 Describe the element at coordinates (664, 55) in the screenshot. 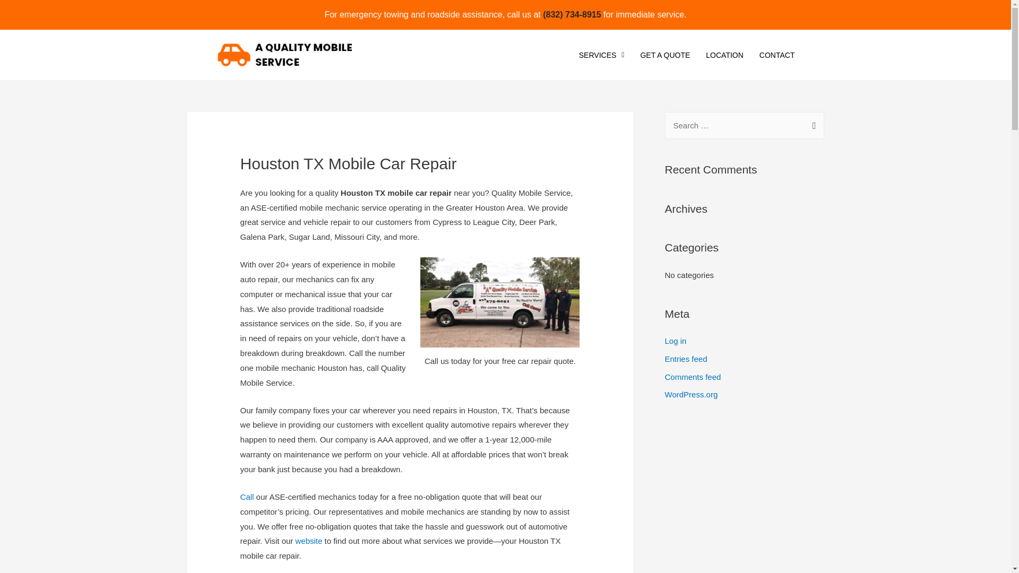

I see `GET A QUOTE` at that location.